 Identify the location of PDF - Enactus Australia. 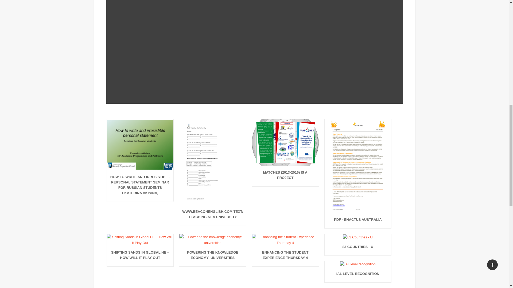
(358, 221).